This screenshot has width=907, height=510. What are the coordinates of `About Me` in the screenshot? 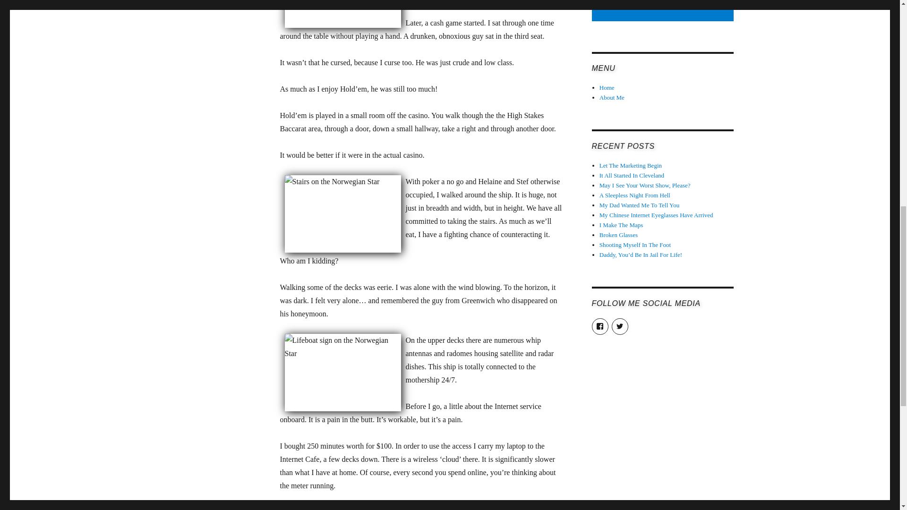 It's located at (612, 97).